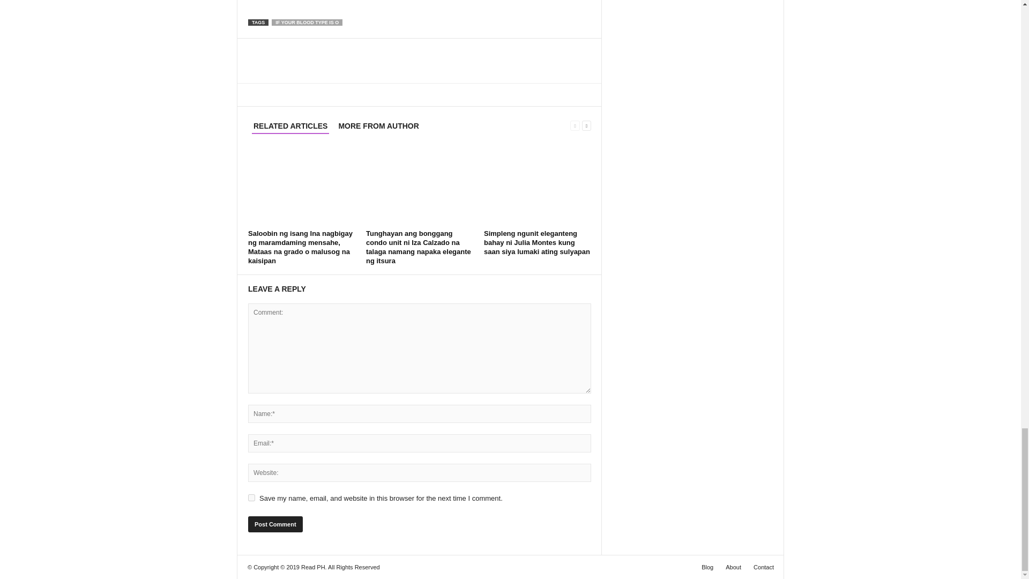 The width and height of the screenshot is (1029, 579). I want to click on yes, so click(251, 498).